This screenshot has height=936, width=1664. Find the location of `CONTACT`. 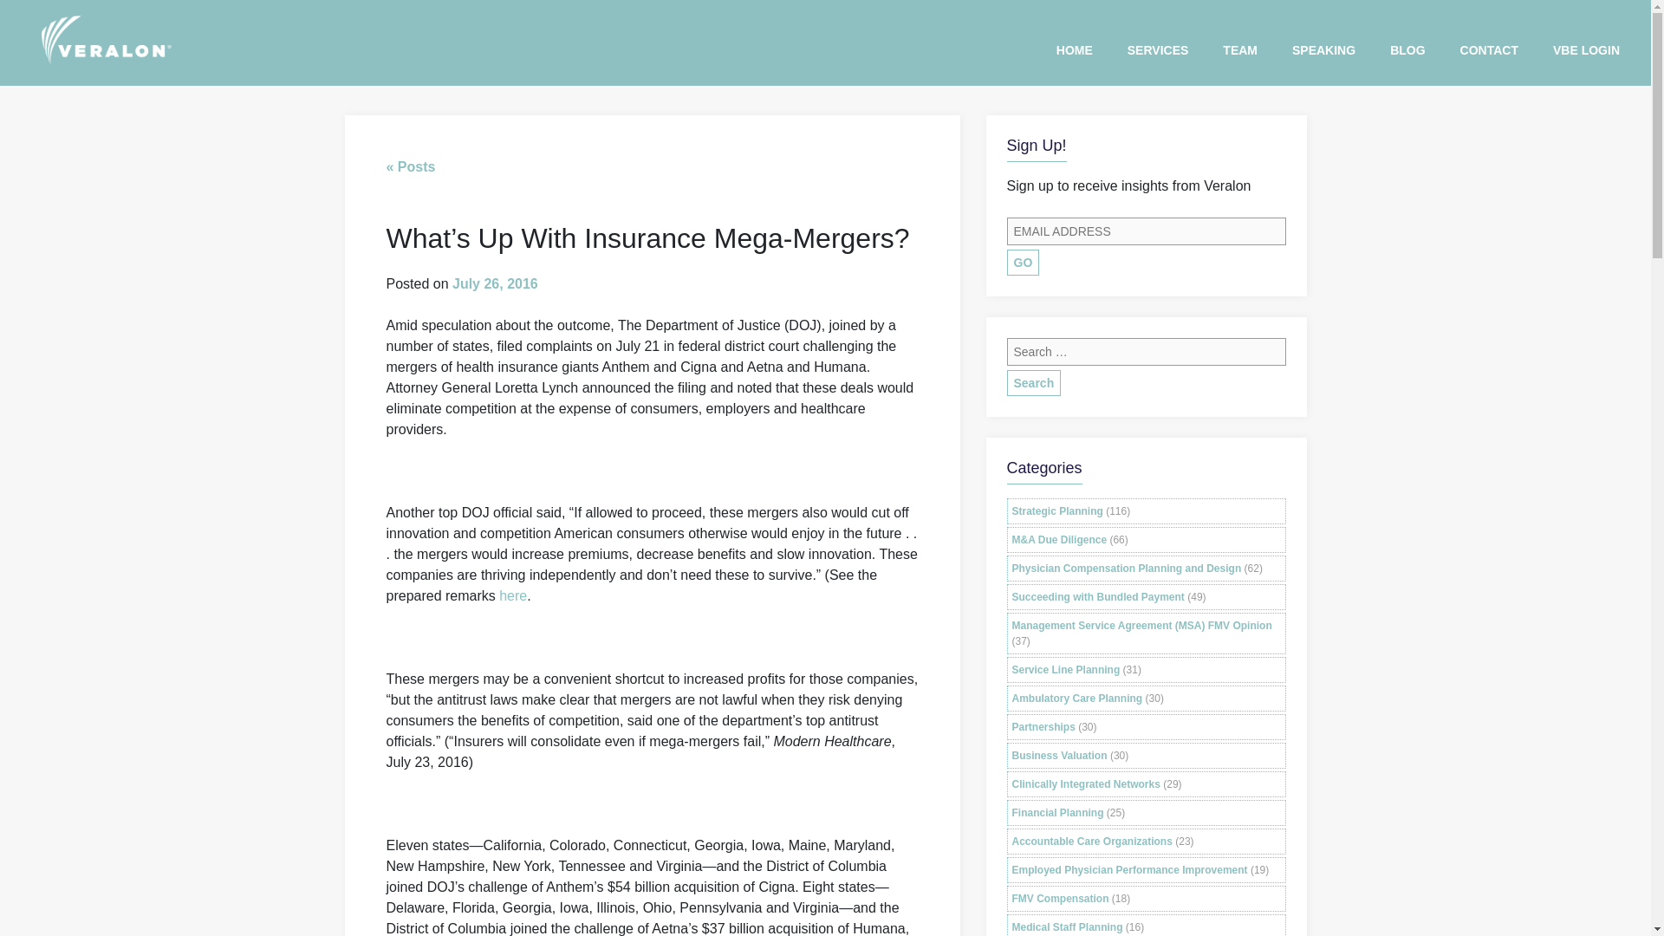

CONTACT is located at coordinates (1489, 51).